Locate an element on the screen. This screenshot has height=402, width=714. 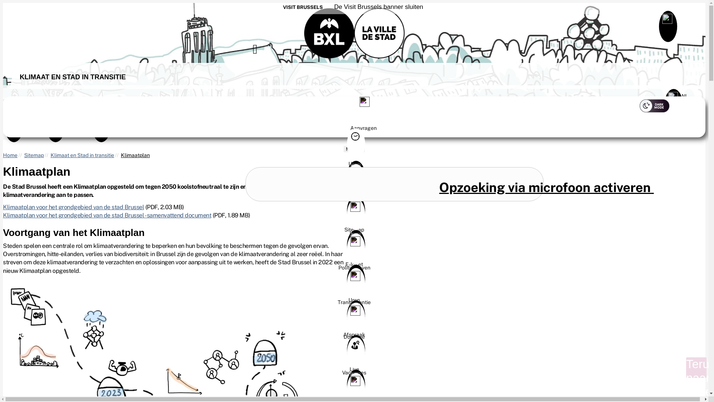
Sitemap is located at coordinates (354, 218).